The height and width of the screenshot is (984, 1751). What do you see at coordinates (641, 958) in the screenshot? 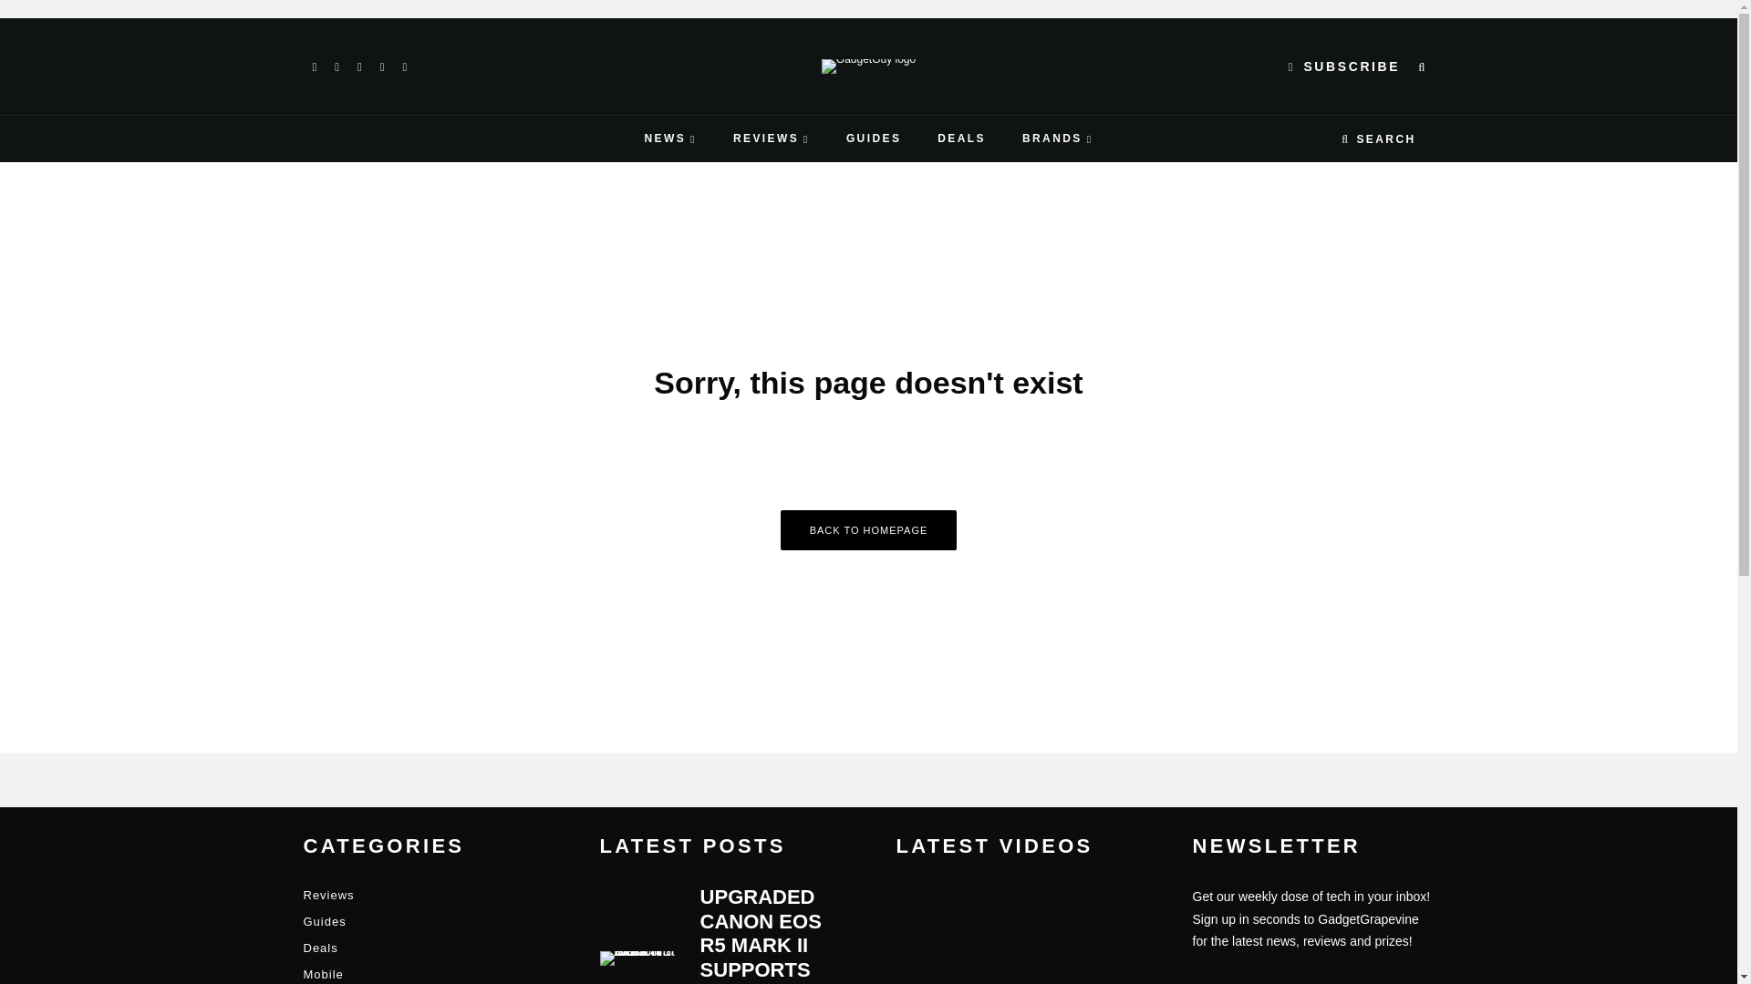
I see `Canon EOS R5 Mark II launch Australia` at bounding box center [641, 958].